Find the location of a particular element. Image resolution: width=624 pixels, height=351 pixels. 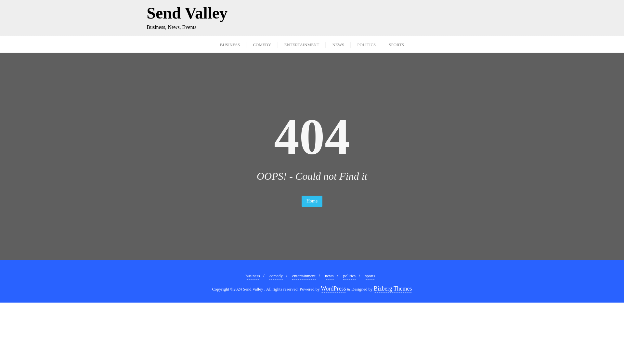

POLITICS is located at coordinates (366, 44).